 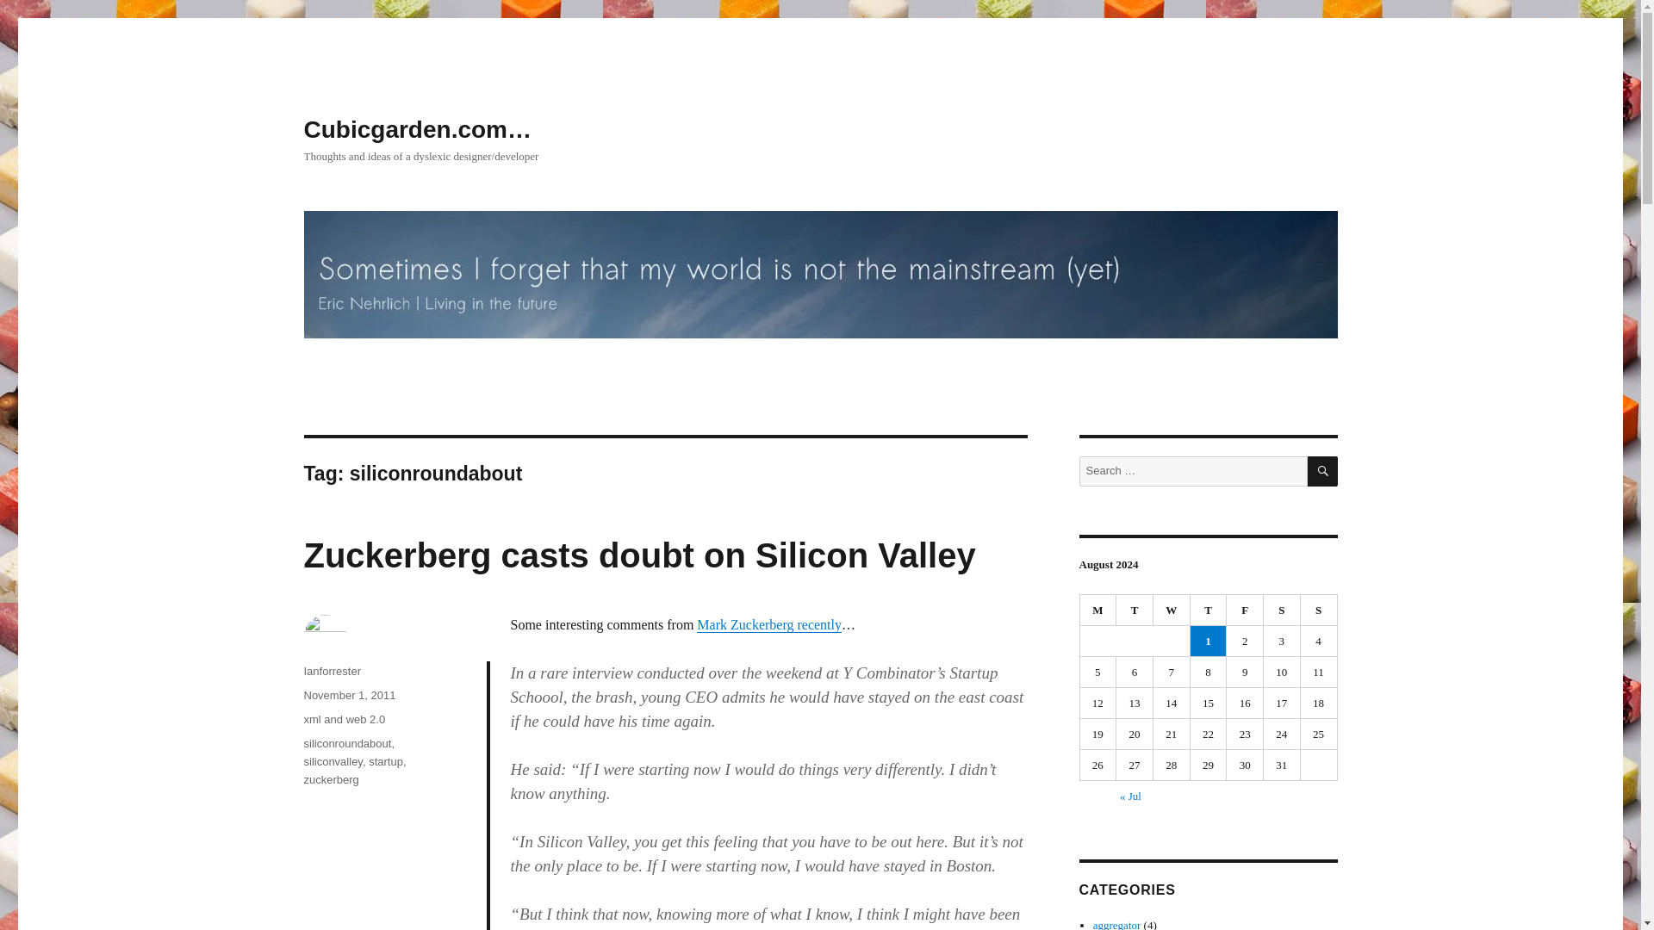 What do you see at coordinates (1245, 610) in the screenshot?
I see `Friday` at bounding box center [1245, 610].